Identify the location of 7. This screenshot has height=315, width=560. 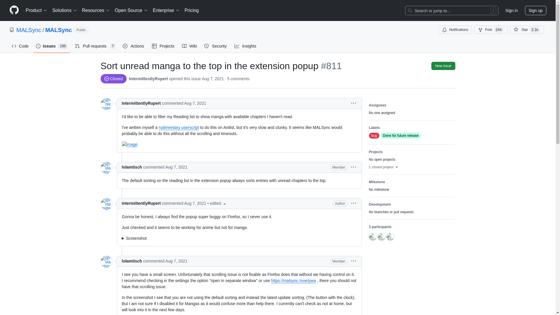
(113, 46).